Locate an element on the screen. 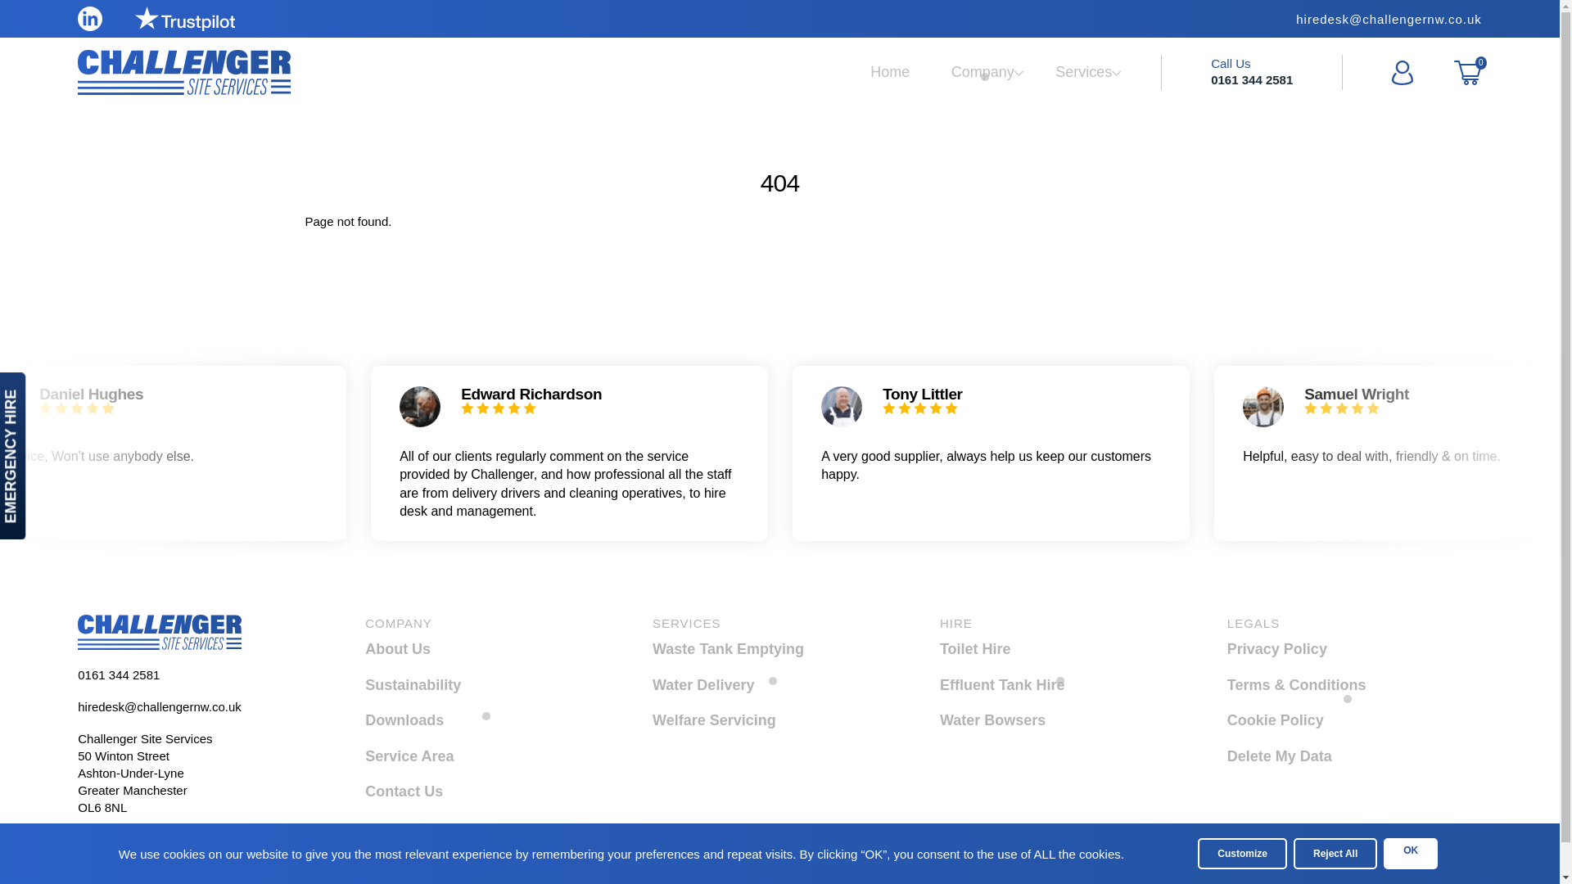 Image resolution: width=1572 pixels, height=884 pixels. LinkedIn is located at coordinates (159, 631).